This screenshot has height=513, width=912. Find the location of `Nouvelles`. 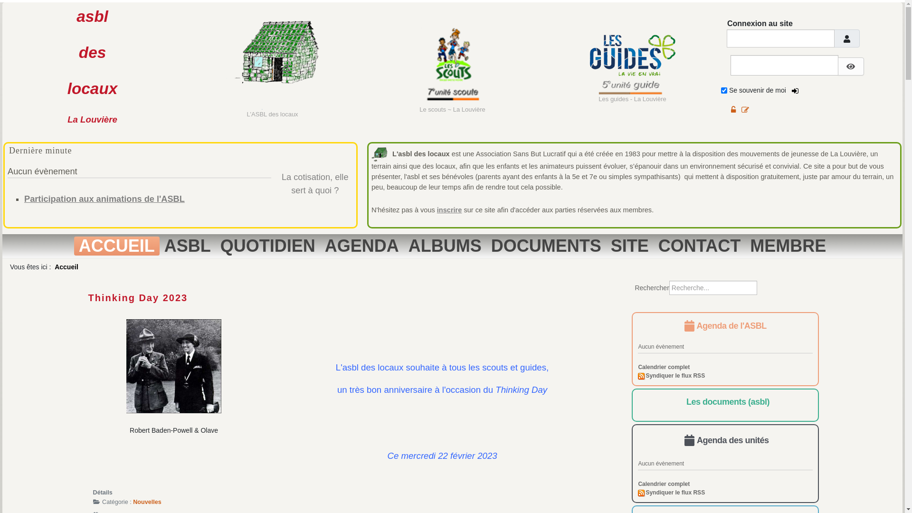

Nouvelles is located at coordinates (147, 502).